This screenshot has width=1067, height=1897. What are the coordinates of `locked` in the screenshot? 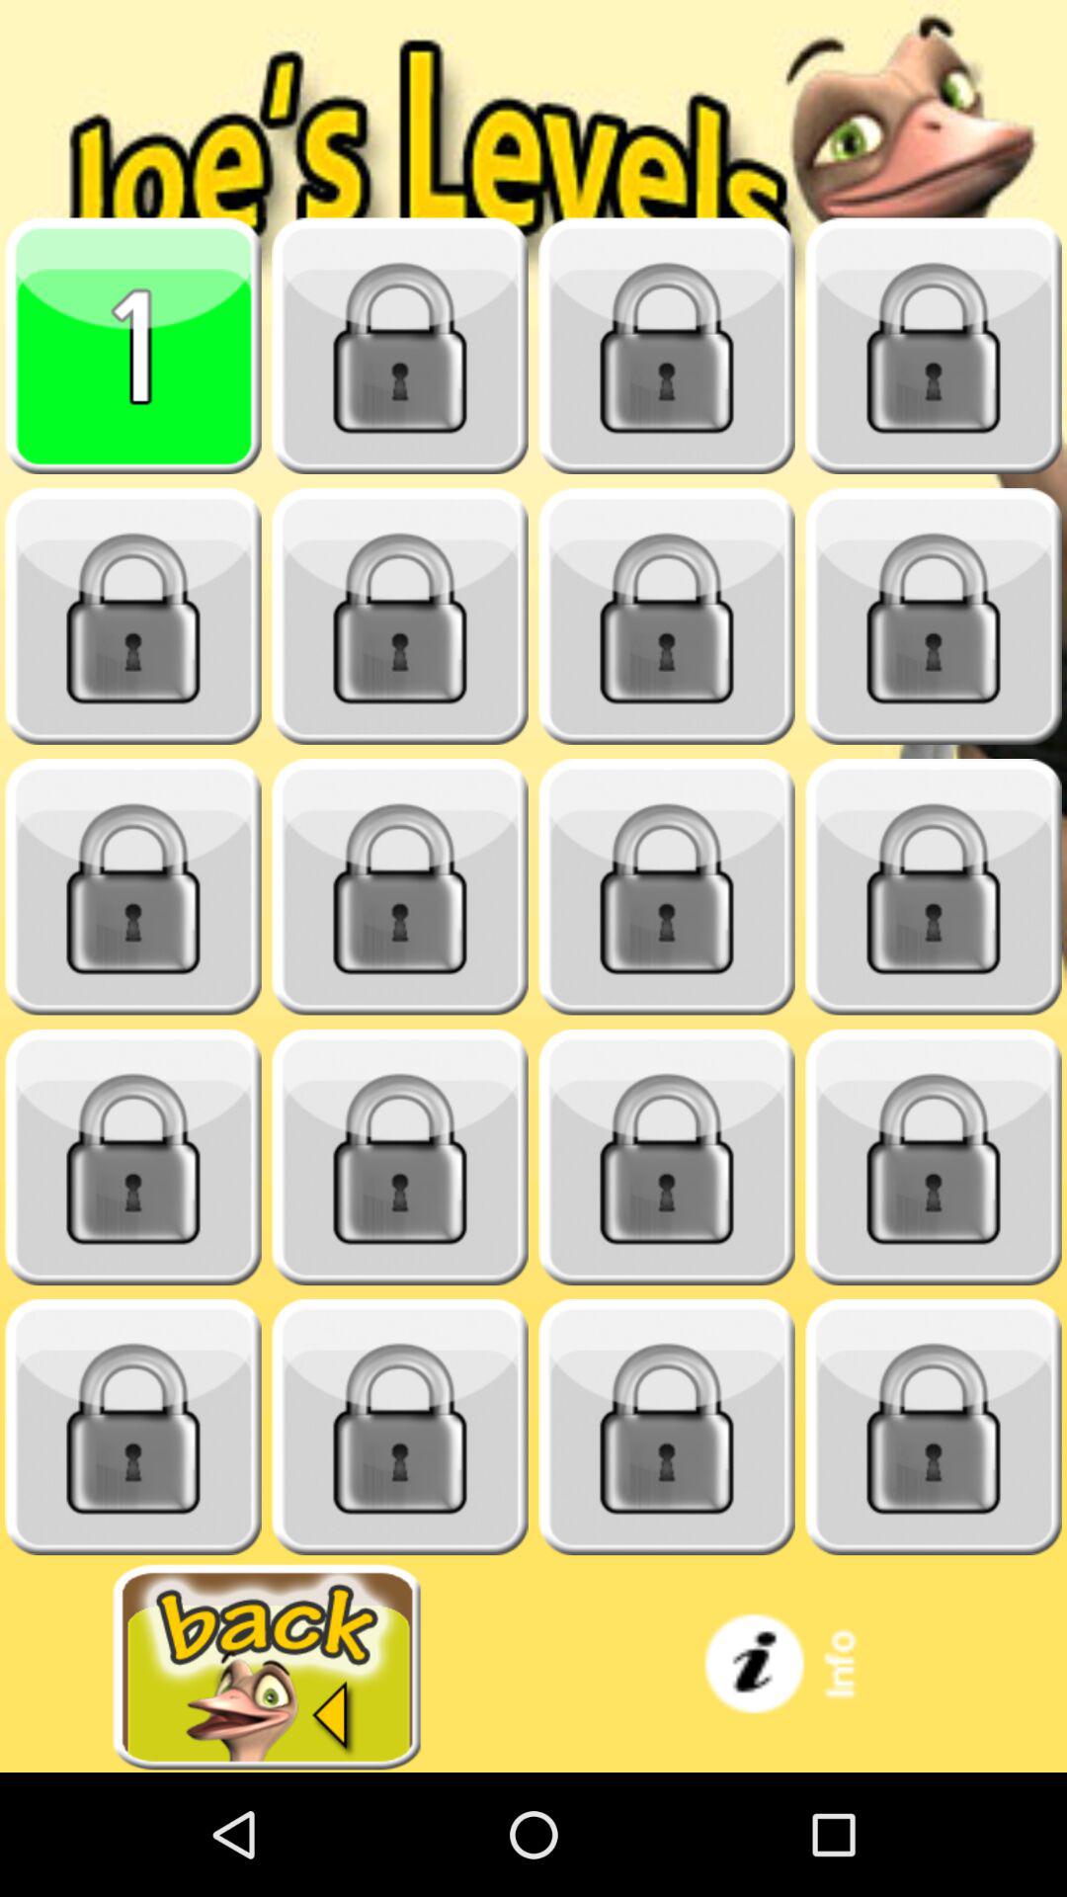 It's located at (934, 887).